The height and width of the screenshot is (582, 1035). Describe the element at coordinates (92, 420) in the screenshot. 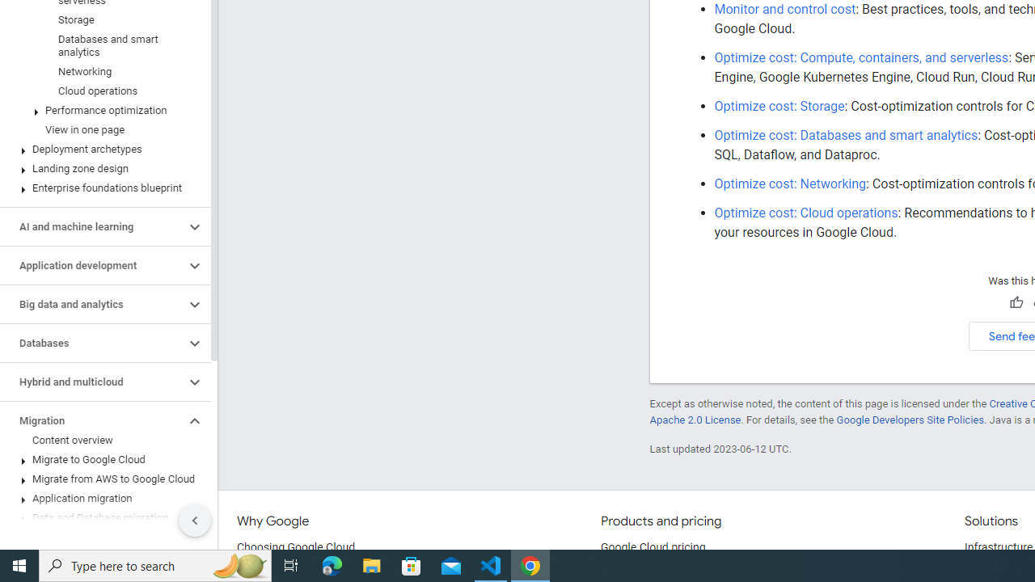

I see `Migration` at that location.